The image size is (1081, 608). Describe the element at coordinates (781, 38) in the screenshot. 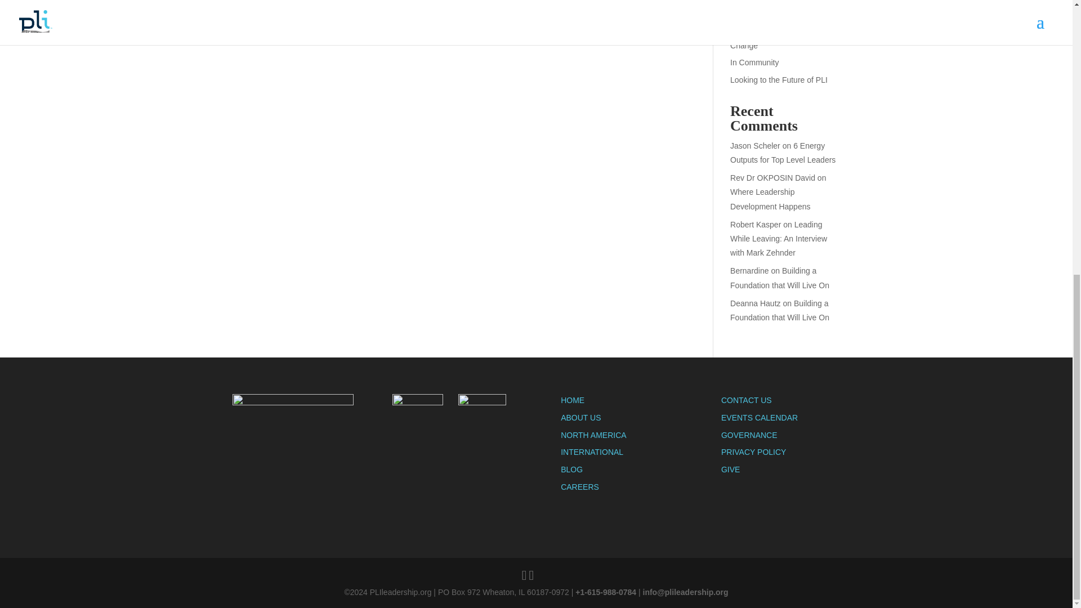

I see `Vision Traction: The Need for Change` at that location.